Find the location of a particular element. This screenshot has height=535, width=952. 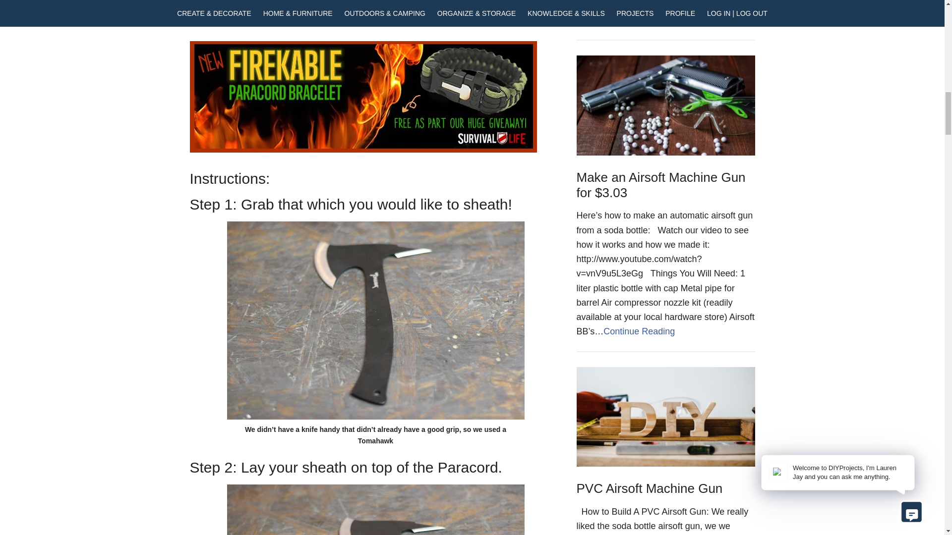

Free FireKable Paracord Bracelet is located at coordinates (363, 150).